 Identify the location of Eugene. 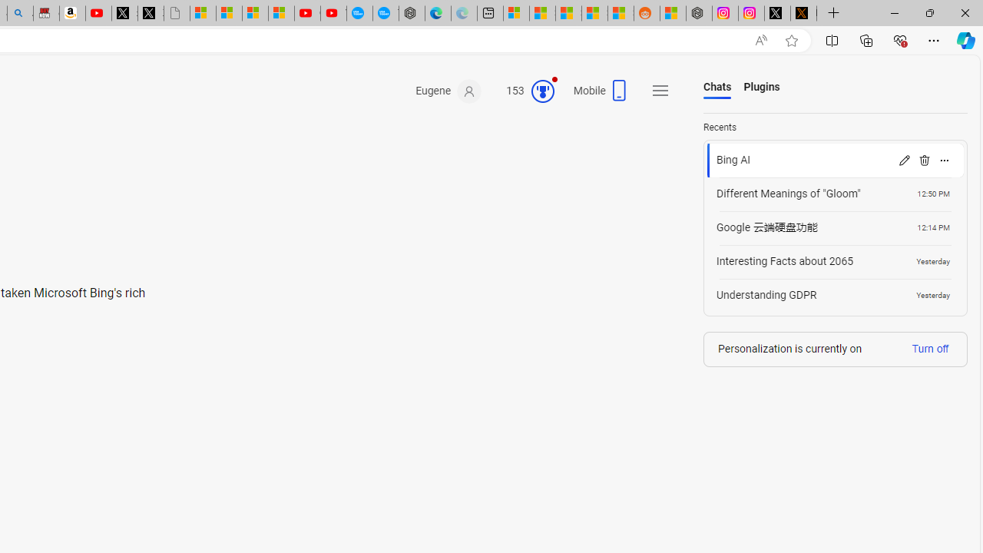
(448, 91).